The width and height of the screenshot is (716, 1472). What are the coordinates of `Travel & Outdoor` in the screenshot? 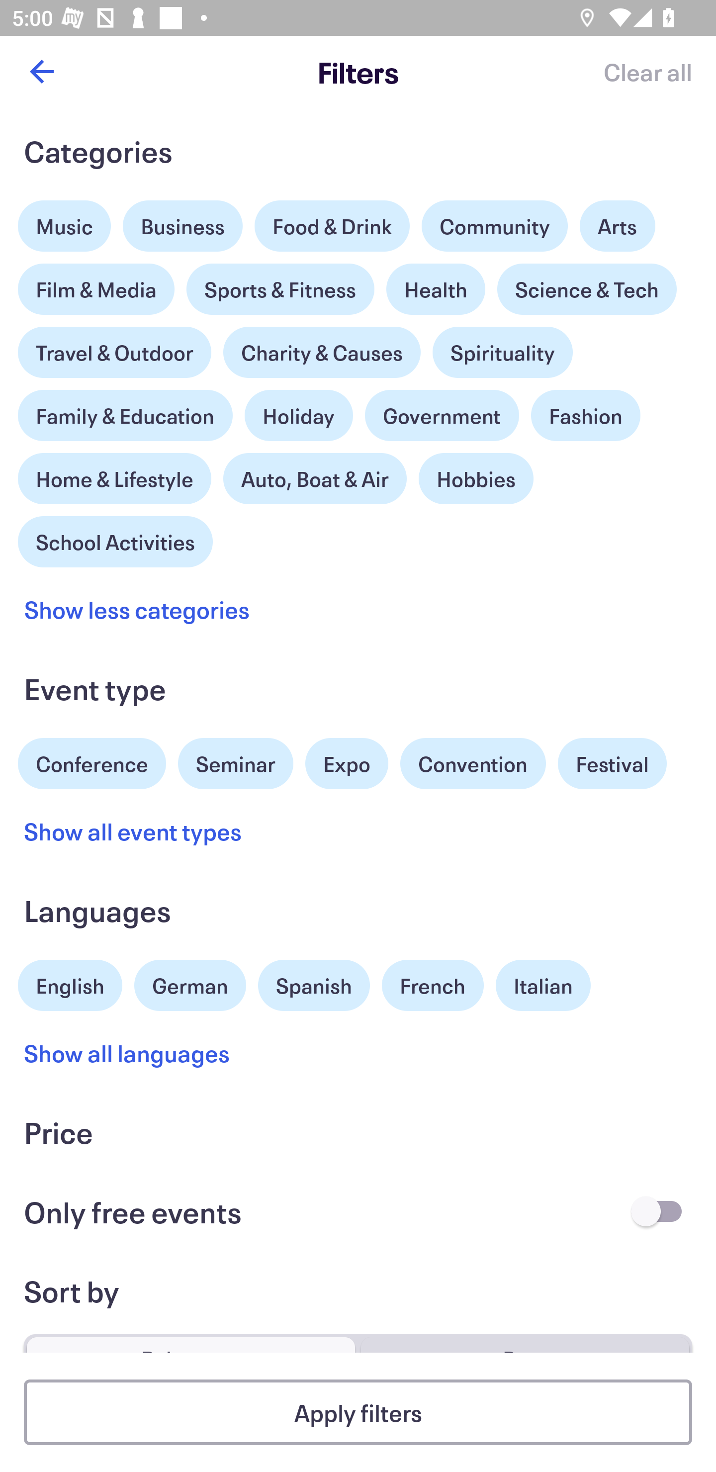 It's located at (114, 348).